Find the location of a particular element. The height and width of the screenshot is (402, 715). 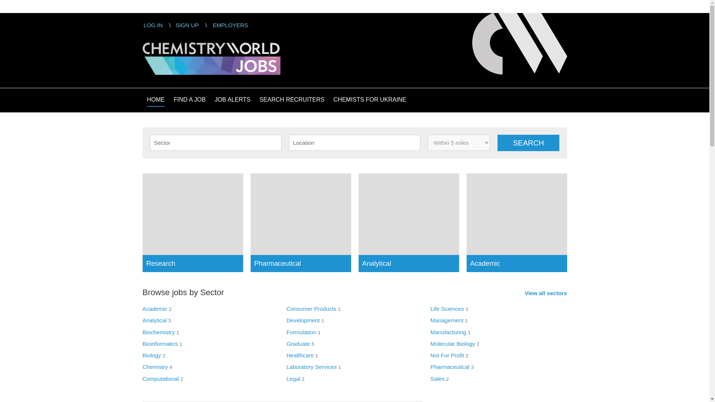

Laboratory Services is located at coordinates (311, 367).